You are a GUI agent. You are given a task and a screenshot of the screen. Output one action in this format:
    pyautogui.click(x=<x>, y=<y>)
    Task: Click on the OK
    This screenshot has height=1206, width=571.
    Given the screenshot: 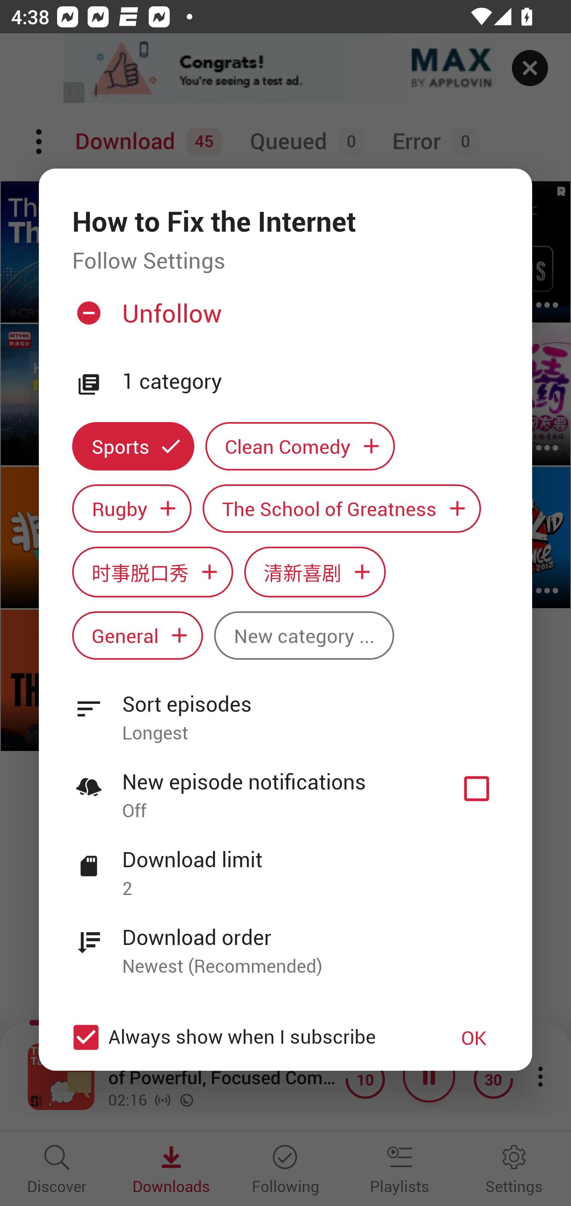 What is the action you would take?
    pyautogui.click(x=474, y=1038)
    